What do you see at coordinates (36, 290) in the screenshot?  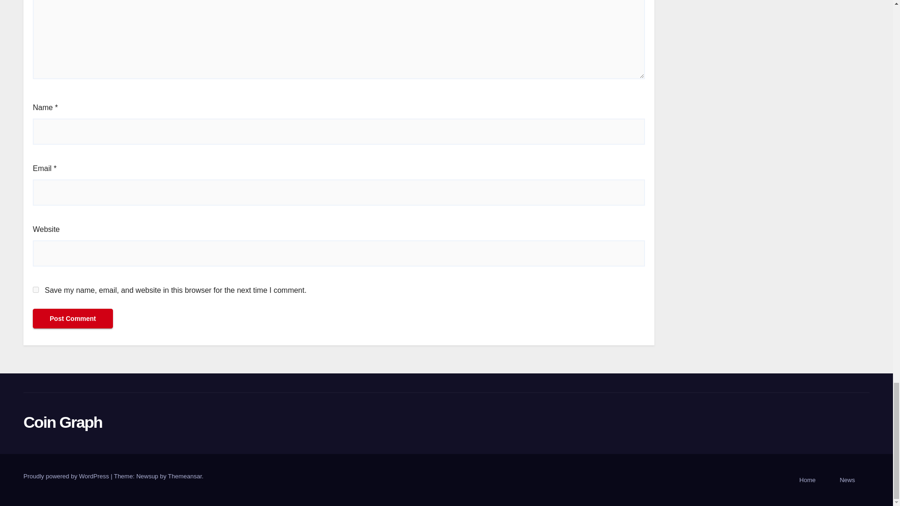 I see `yes` at bounding box center [36, 290].